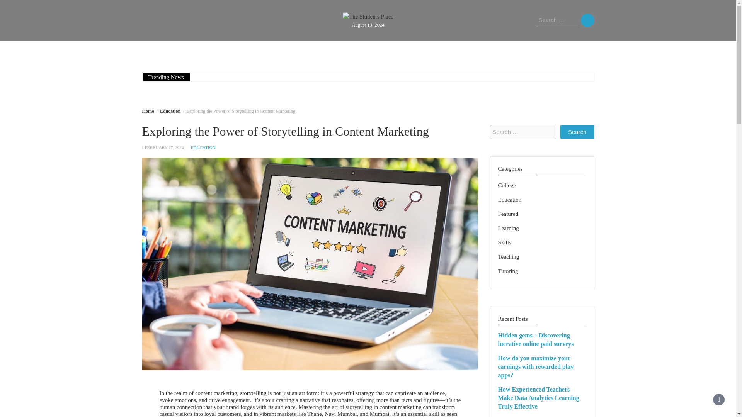 The height and width of the screenshot is (417, 742). What do you see at coordinates (587, 20) in the screenshot?
I see `Search` at bounding box center [587, 20].